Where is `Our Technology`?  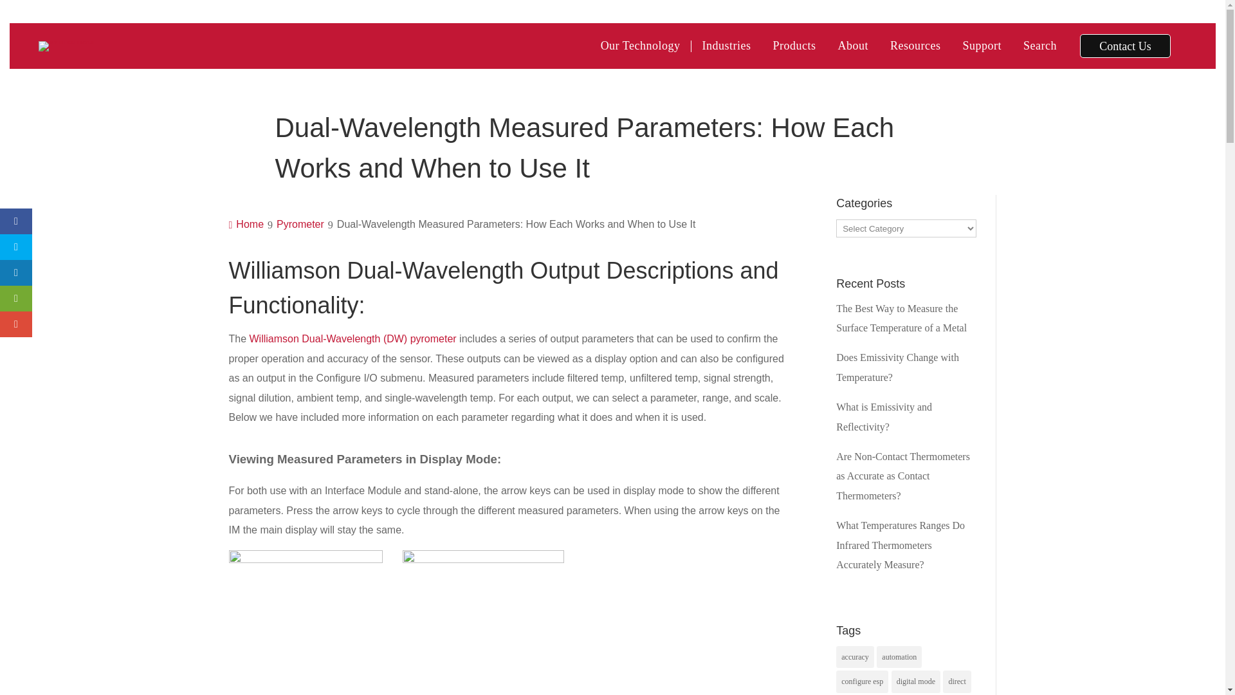 Our Technology is located at coordinates (640, 45).